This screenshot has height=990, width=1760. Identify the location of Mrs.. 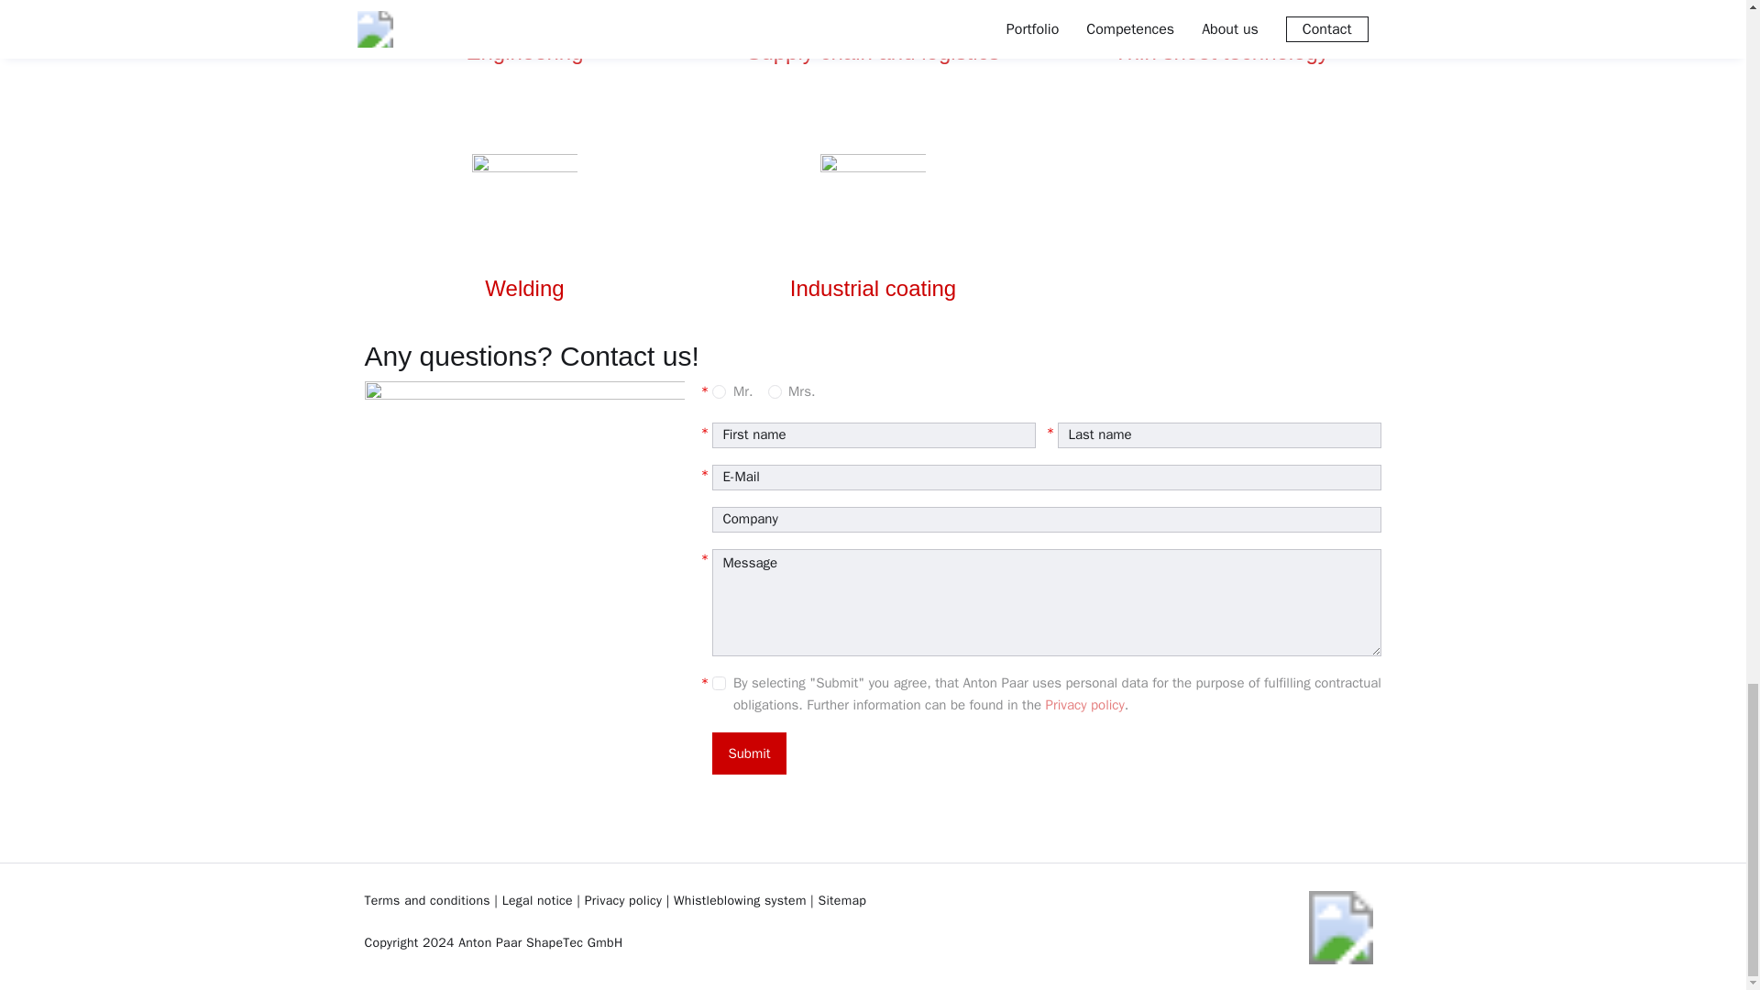
(774, 392).